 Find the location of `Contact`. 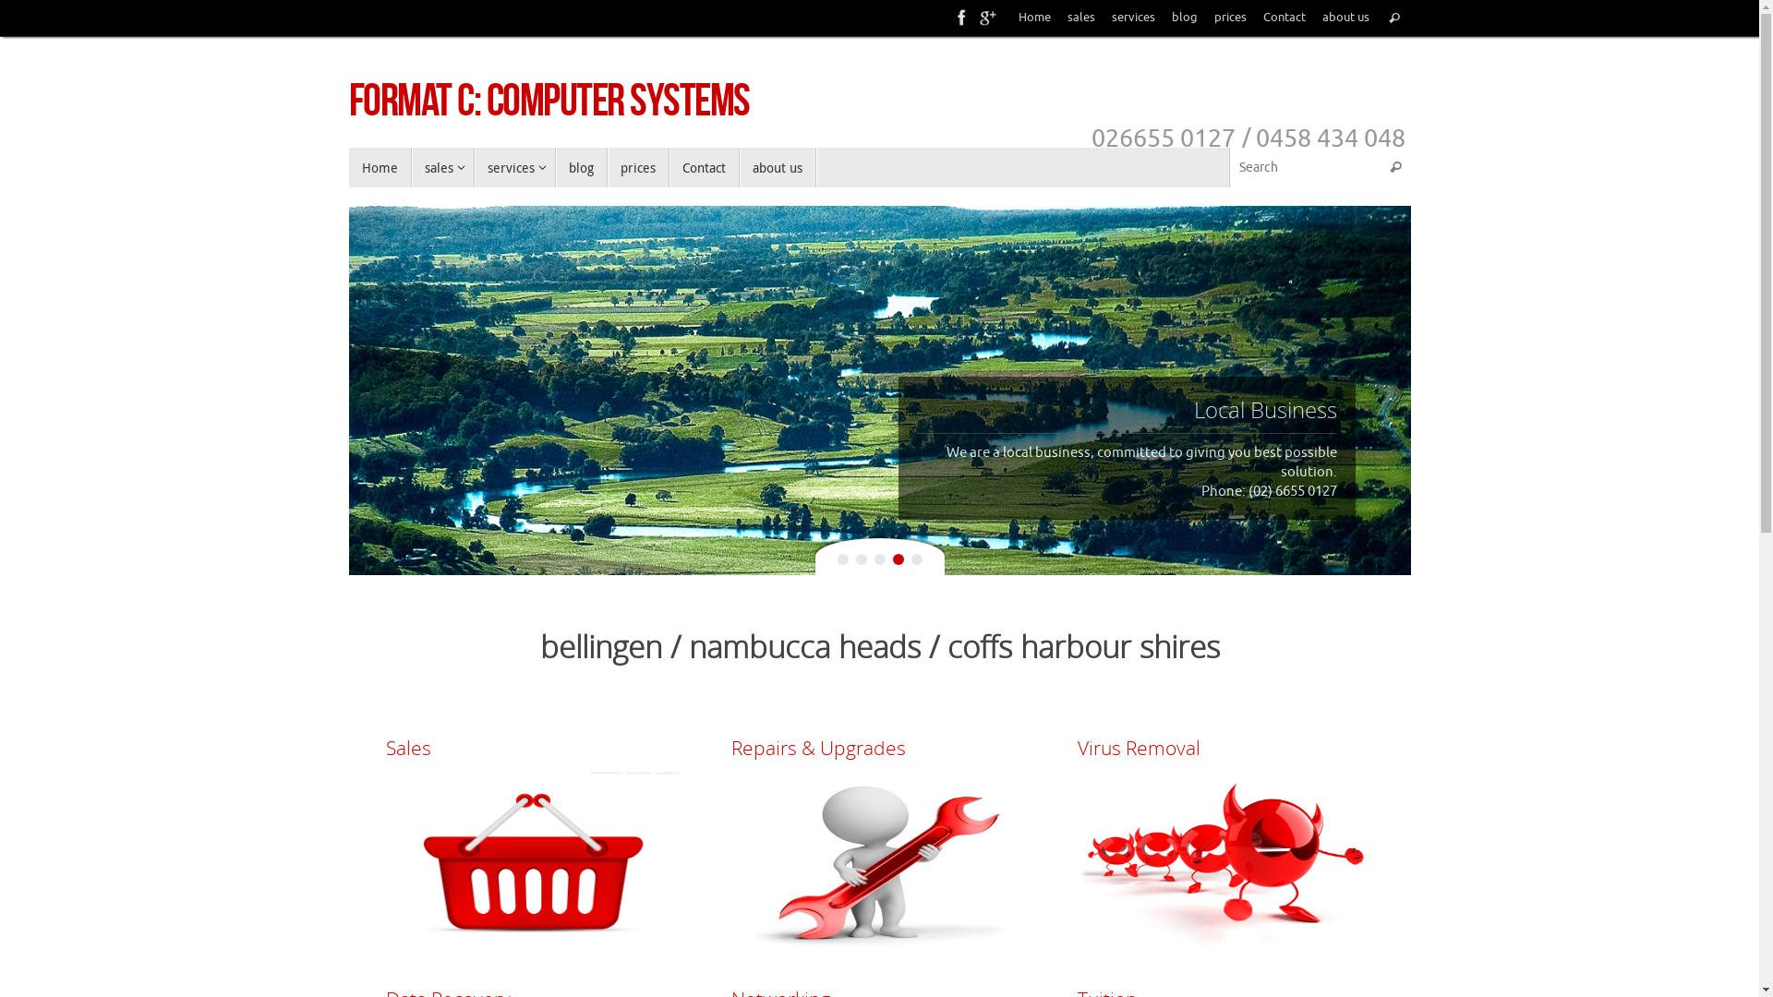

Contact is located at coordinates (1285, 18).